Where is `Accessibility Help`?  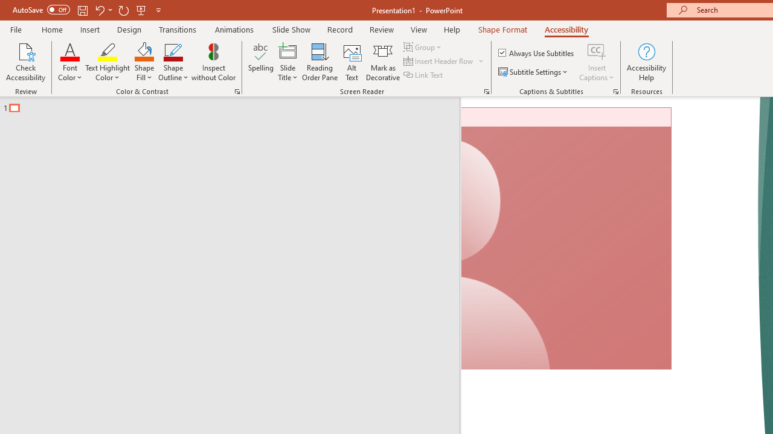 Accessibility Help is located at coordinates (646, 61).